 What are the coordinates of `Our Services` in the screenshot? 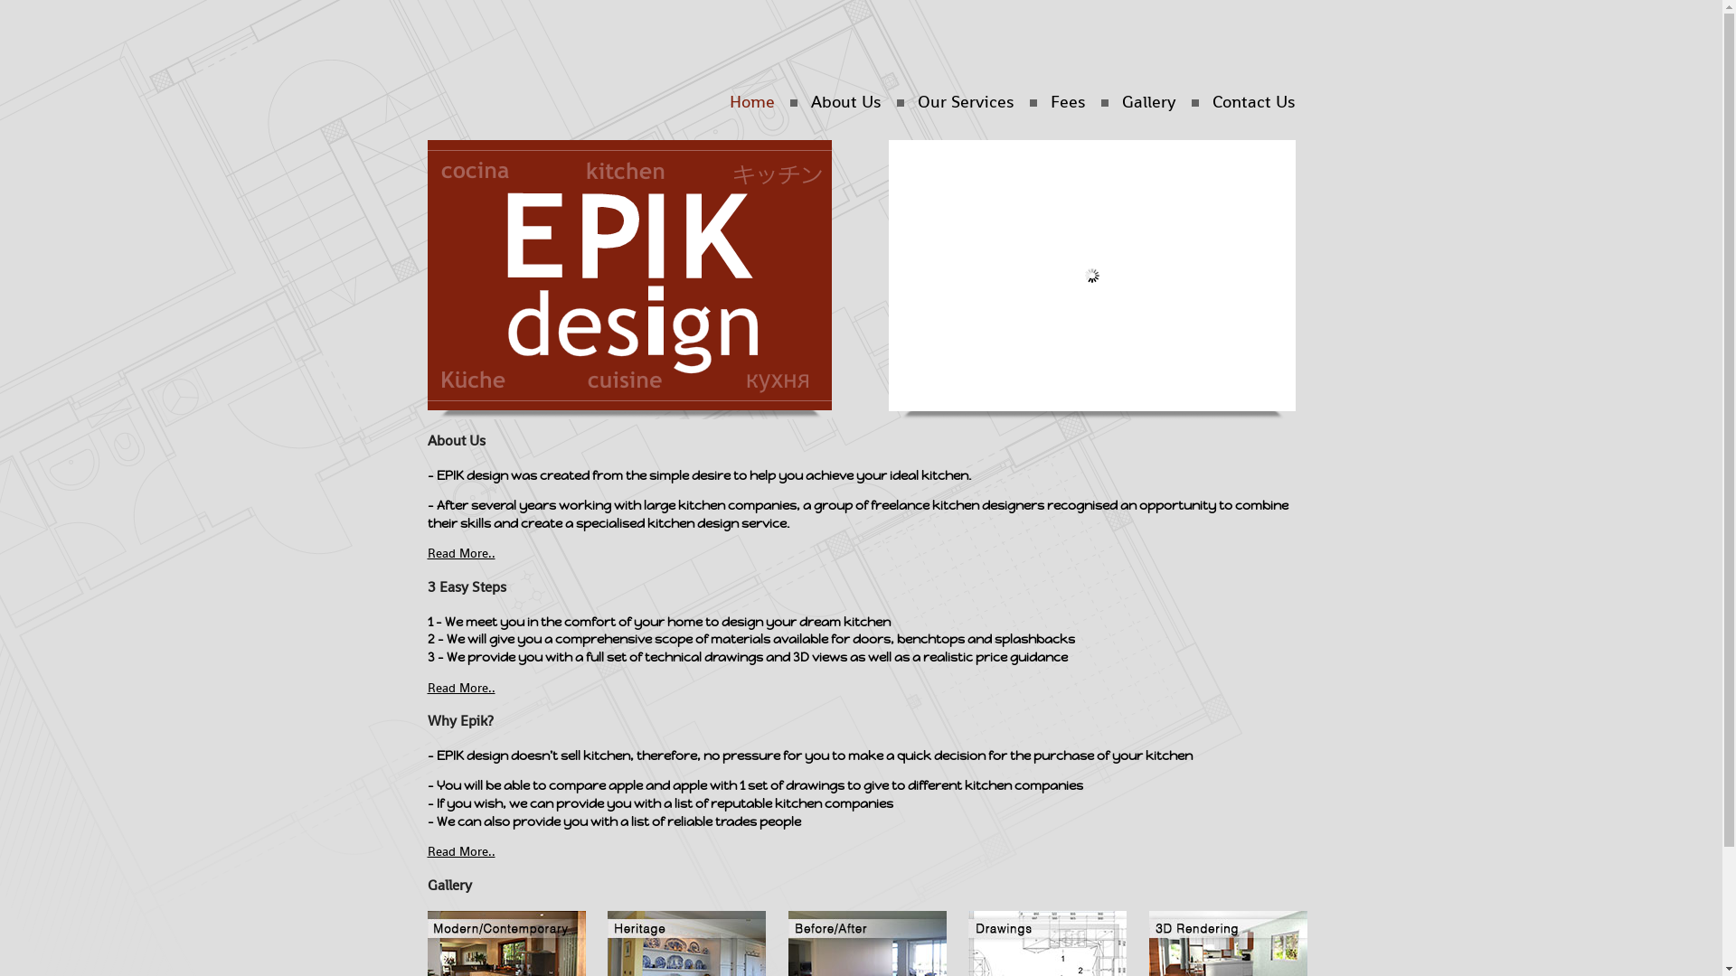 It's located at (965, 101).